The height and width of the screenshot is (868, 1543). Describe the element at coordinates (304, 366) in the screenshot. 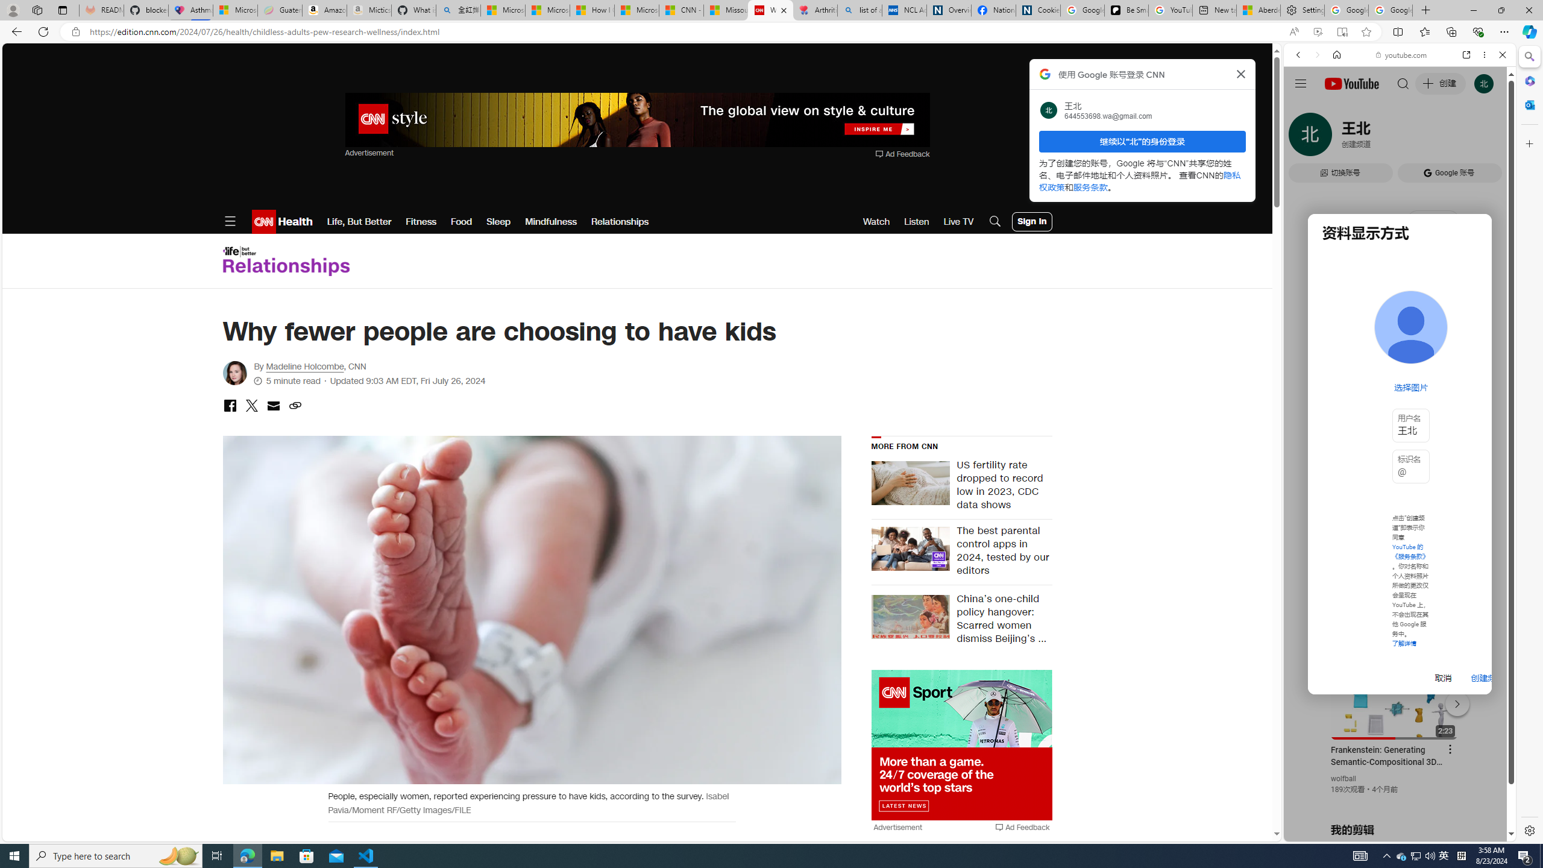

I see `Madeline Holcombe` at that location.